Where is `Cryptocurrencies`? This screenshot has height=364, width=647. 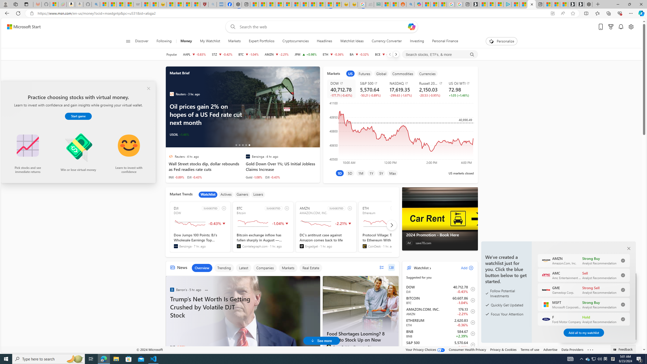 Cryptocurrencies is located at coordinates (295, 41).